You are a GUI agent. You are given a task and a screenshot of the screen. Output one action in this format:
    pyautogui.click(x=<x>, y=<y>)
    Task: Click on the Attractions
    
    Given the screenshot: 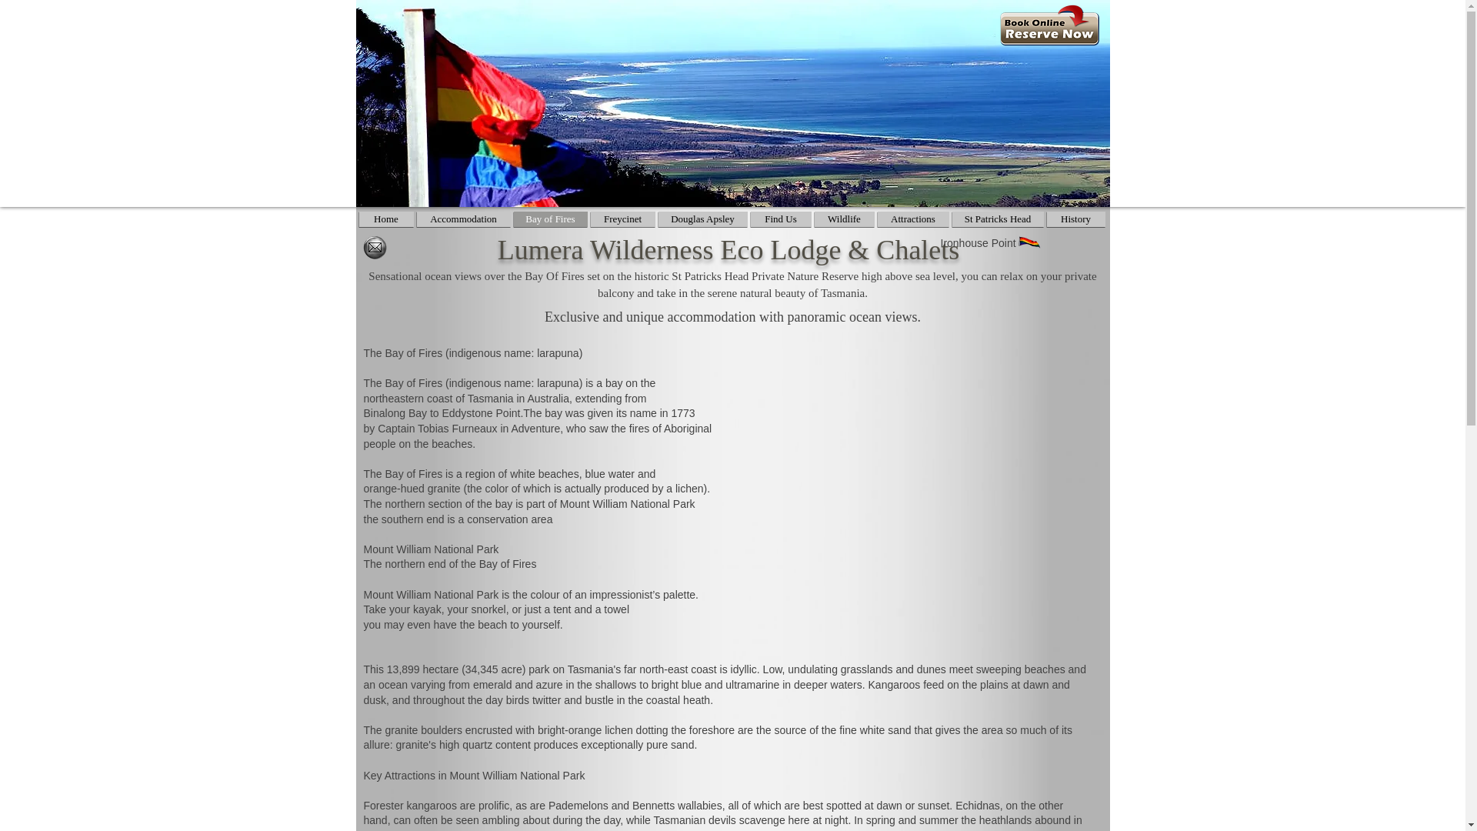 What is the action you would take?
    pyautogui.click(x=912, y=219)
    